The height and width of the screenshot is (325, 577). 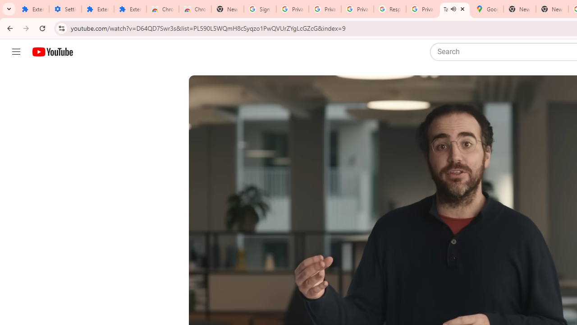 What do you see at coordinates (16, 52) in the screenshot?
I see `Guide` at bounding box center [16, 52].